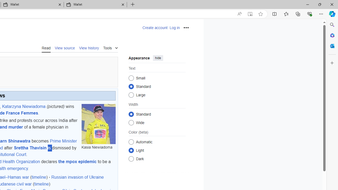  I want to click on timeline, so click(41, 184).